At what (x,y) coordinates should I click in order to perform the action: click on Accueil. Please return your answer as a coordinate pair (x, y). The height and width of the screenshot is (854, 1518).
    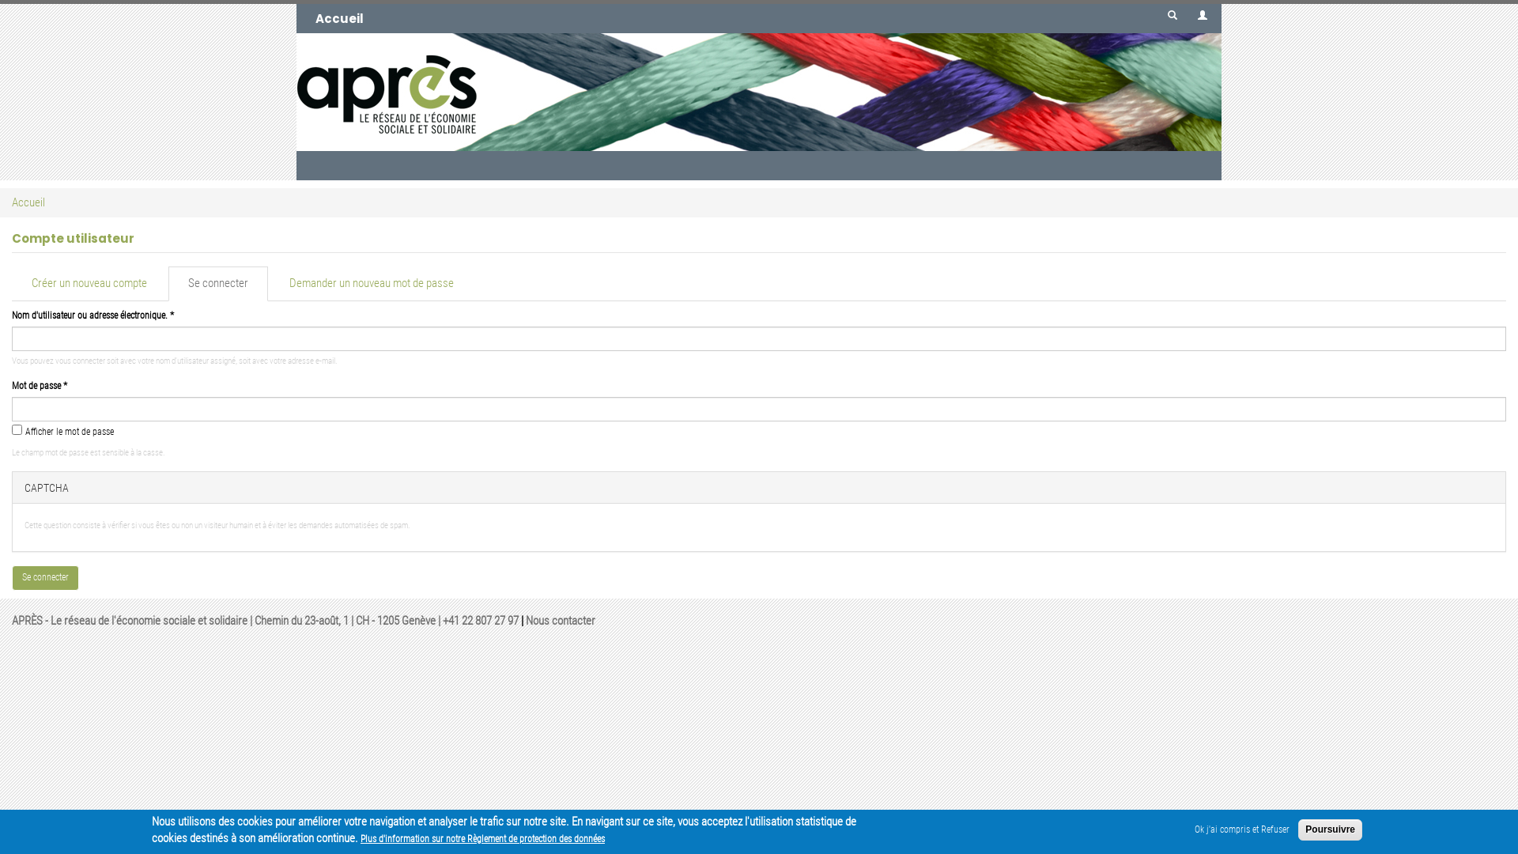
    Looking at the image, I should click on (759, 92).